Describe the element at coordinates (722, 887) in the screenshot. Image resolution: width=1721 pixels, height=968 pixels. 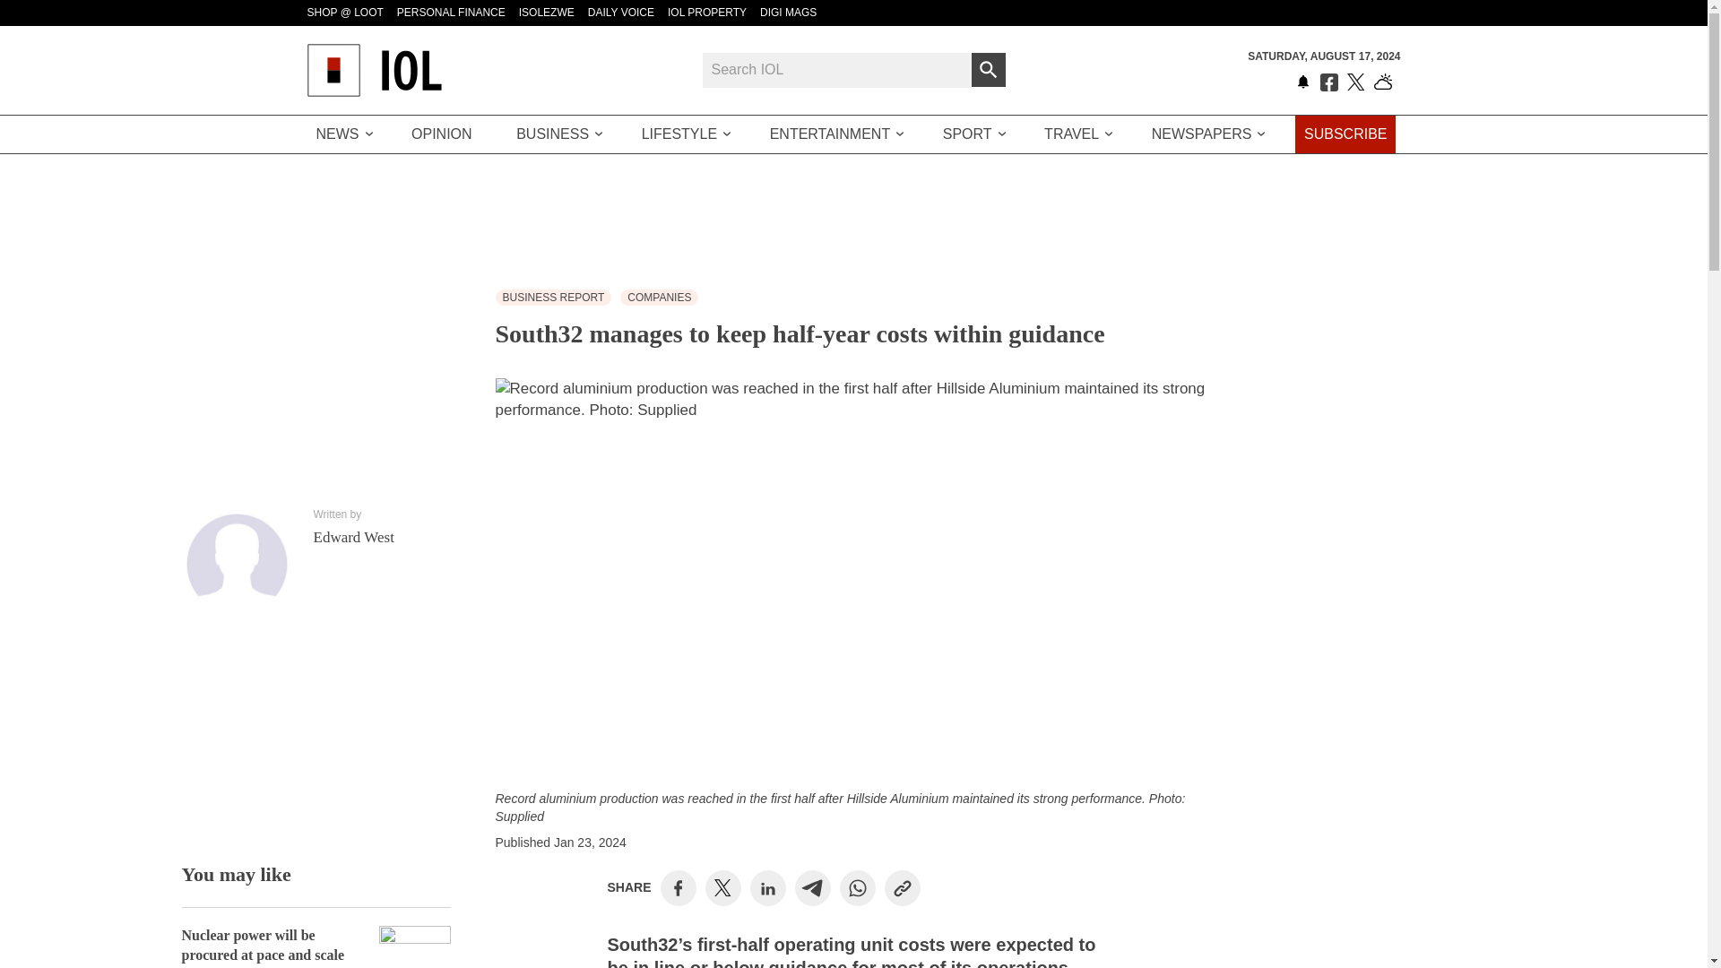
I see `Share on Twitter` at that location.